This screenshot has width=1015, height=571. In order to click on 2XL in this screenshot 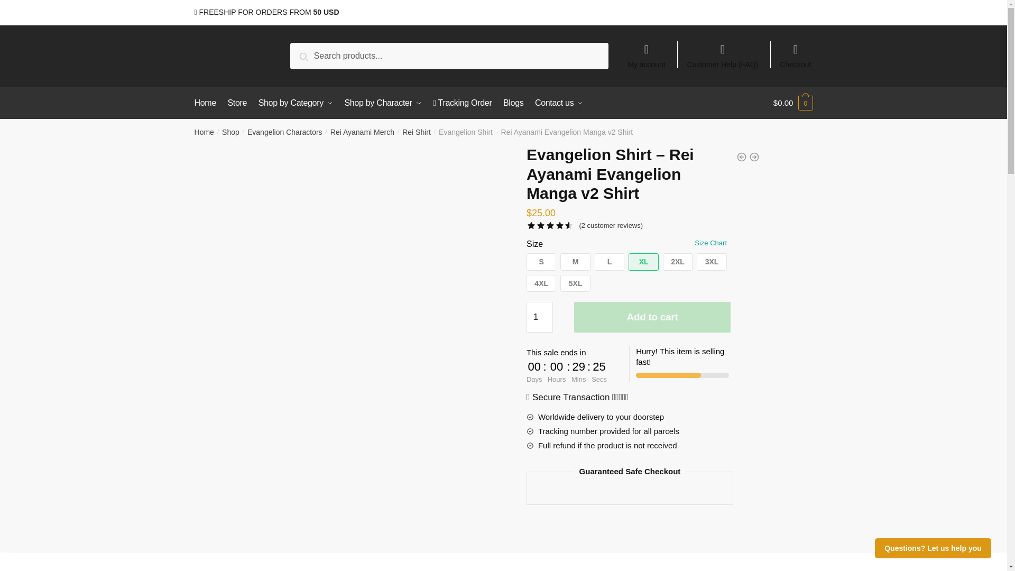, I will do `click(677, 262)`.